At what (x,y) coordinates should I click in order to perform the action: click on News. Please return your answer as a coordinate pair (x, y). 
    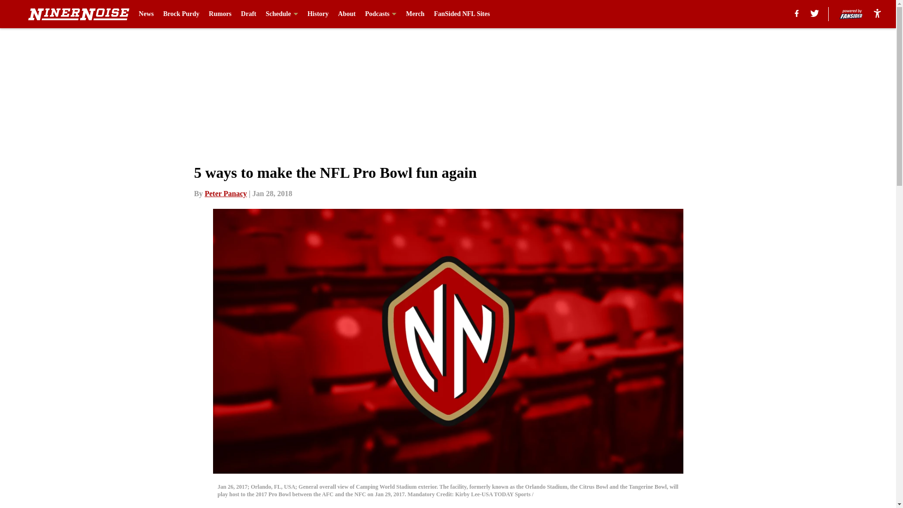
    Looking at the image, I should click on (146, 14).